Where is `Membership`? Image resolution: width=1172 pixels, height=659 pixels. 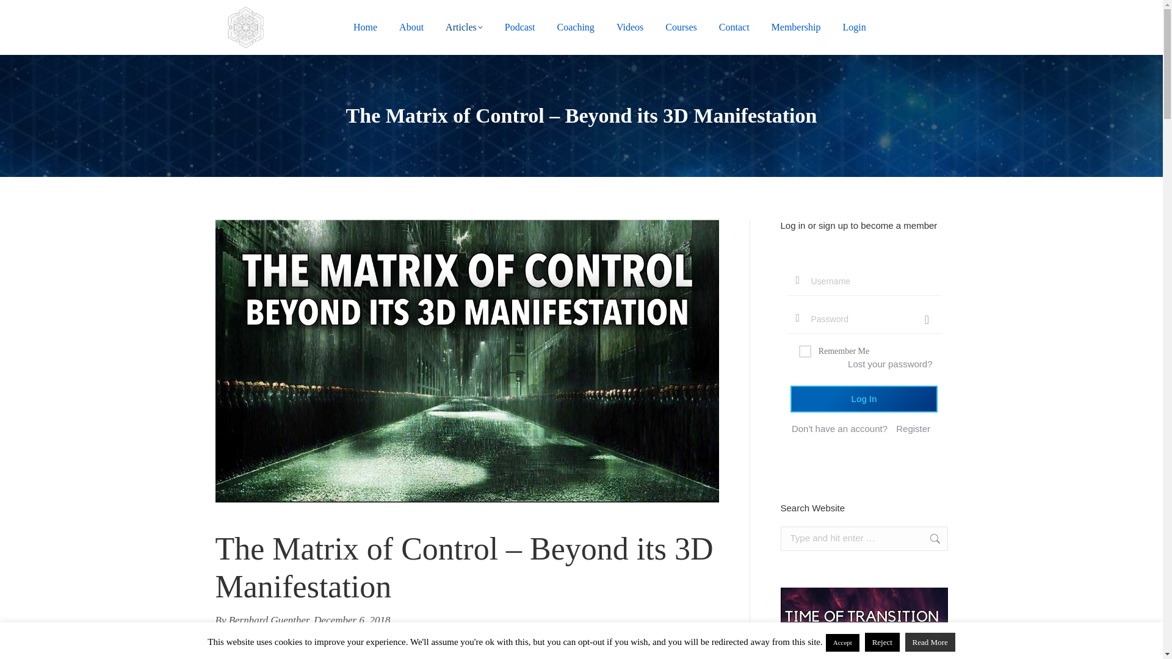 Membership is located at coordinates (796, 27).